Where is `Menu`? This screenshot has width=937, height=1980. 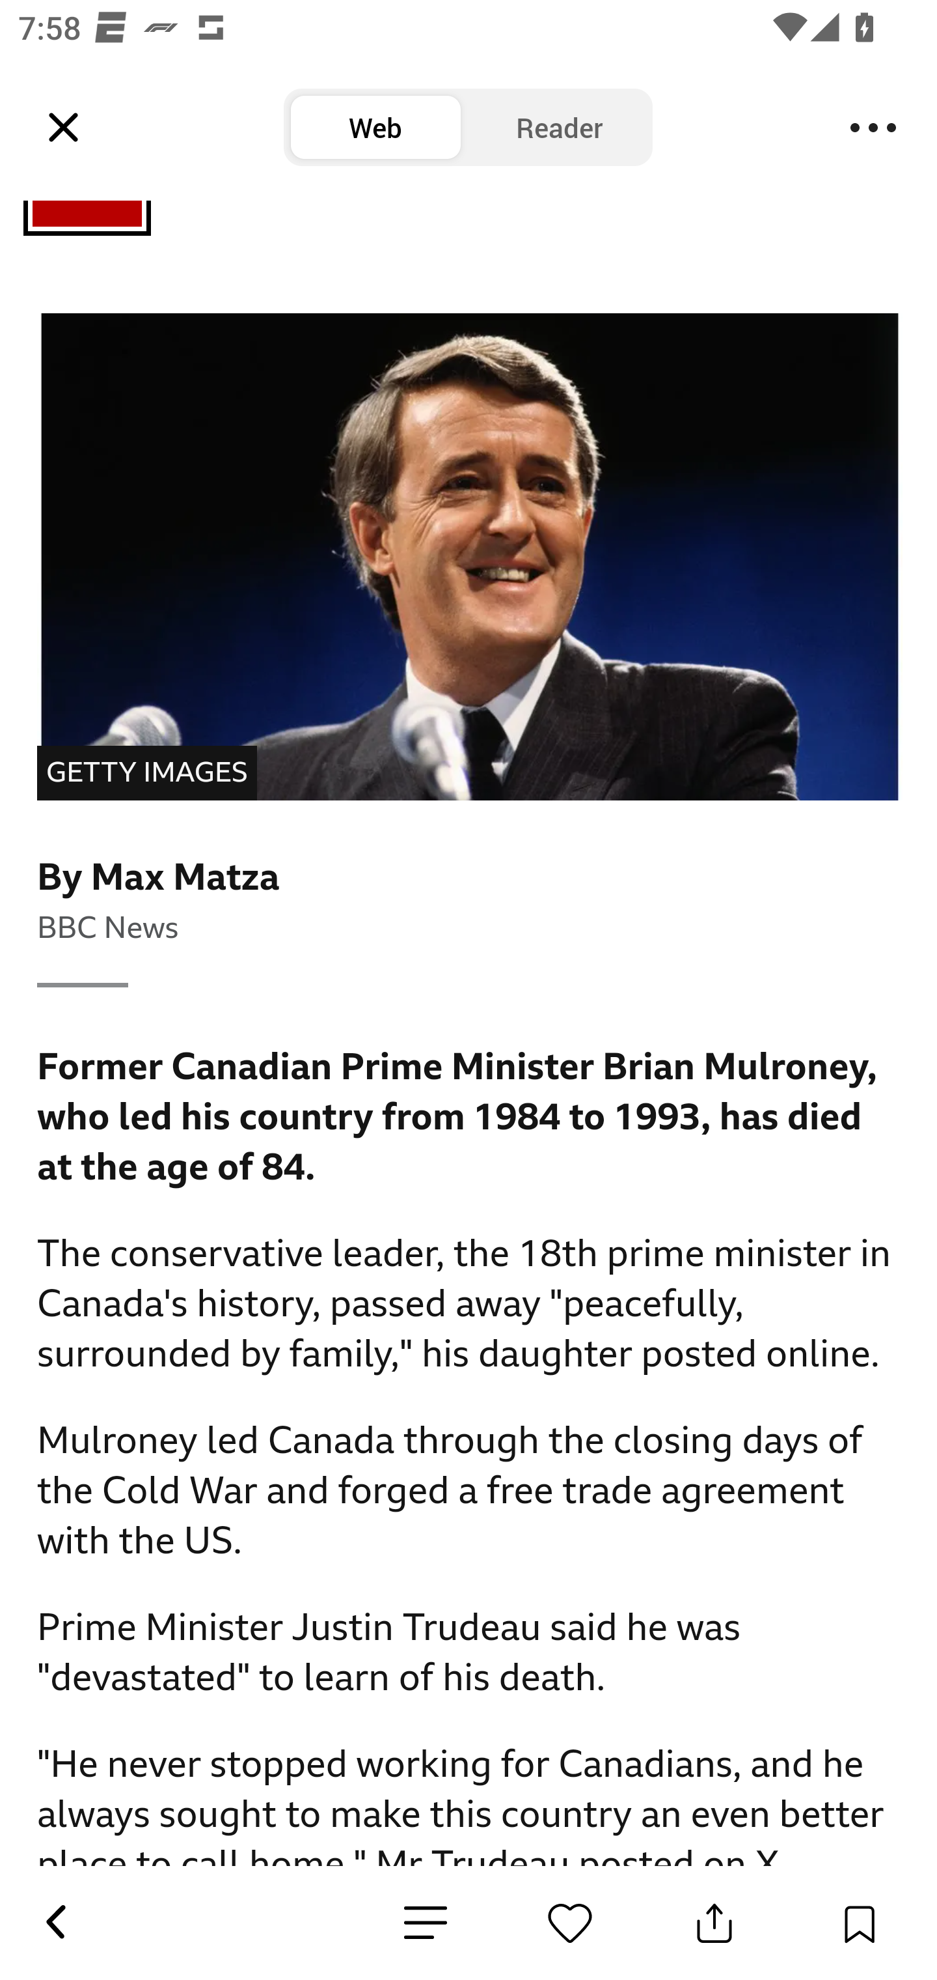
Menu is located at coordinates (873, 128).